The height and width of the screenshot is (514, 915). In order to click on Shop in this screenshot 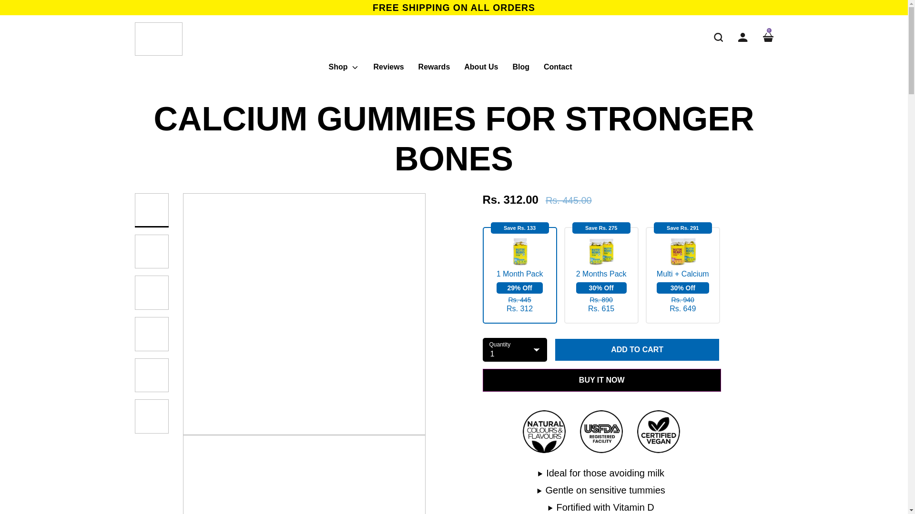, I will do `click(343, 70)`.